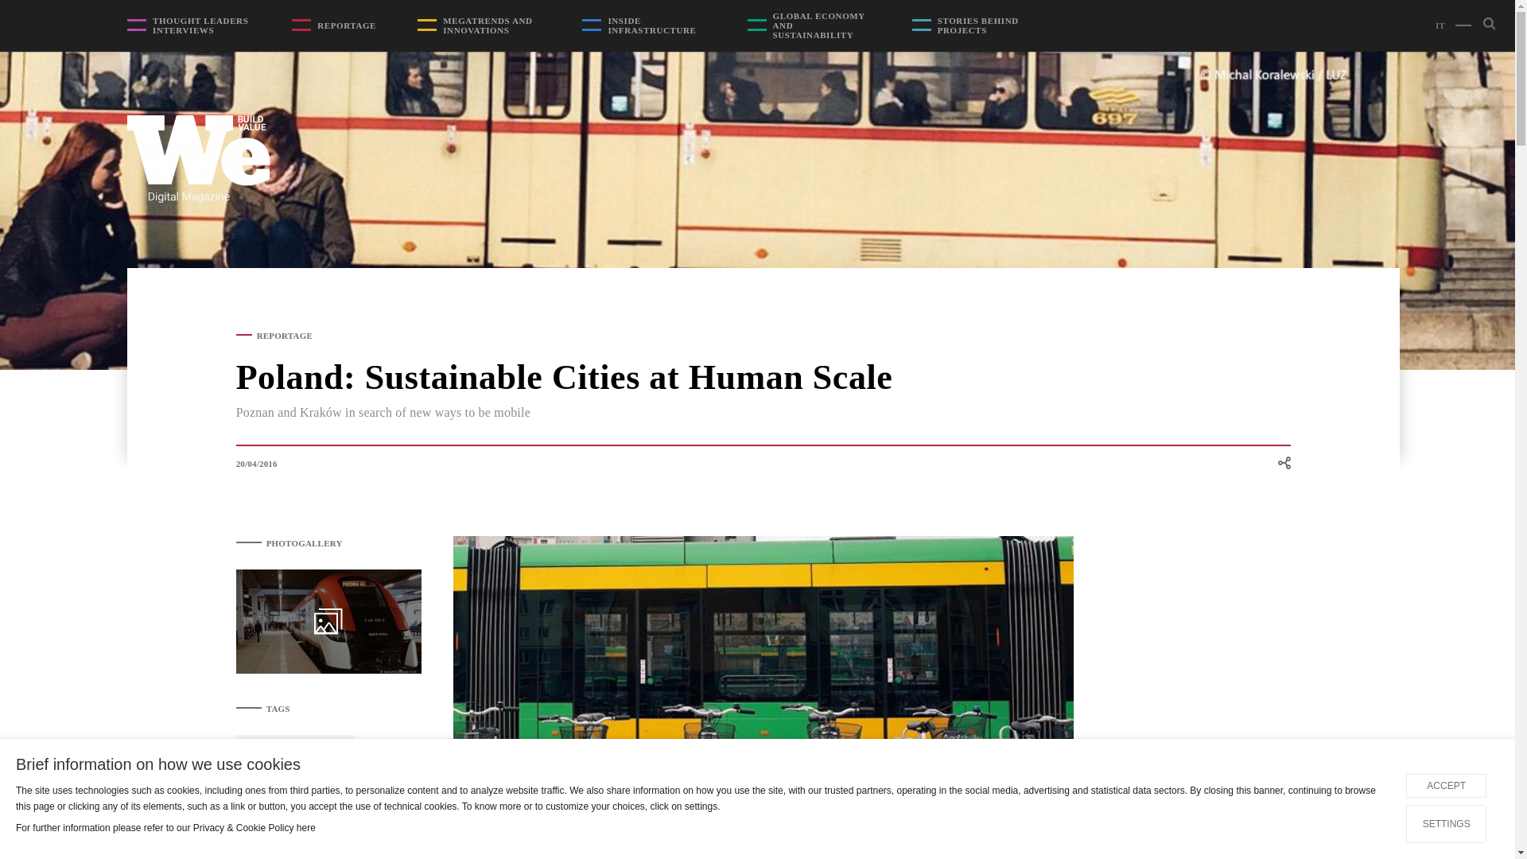  What do you see at coordinates (347, 25) in the screenshot?
I see `REPORTAGE` at bounding box center [347, 25].